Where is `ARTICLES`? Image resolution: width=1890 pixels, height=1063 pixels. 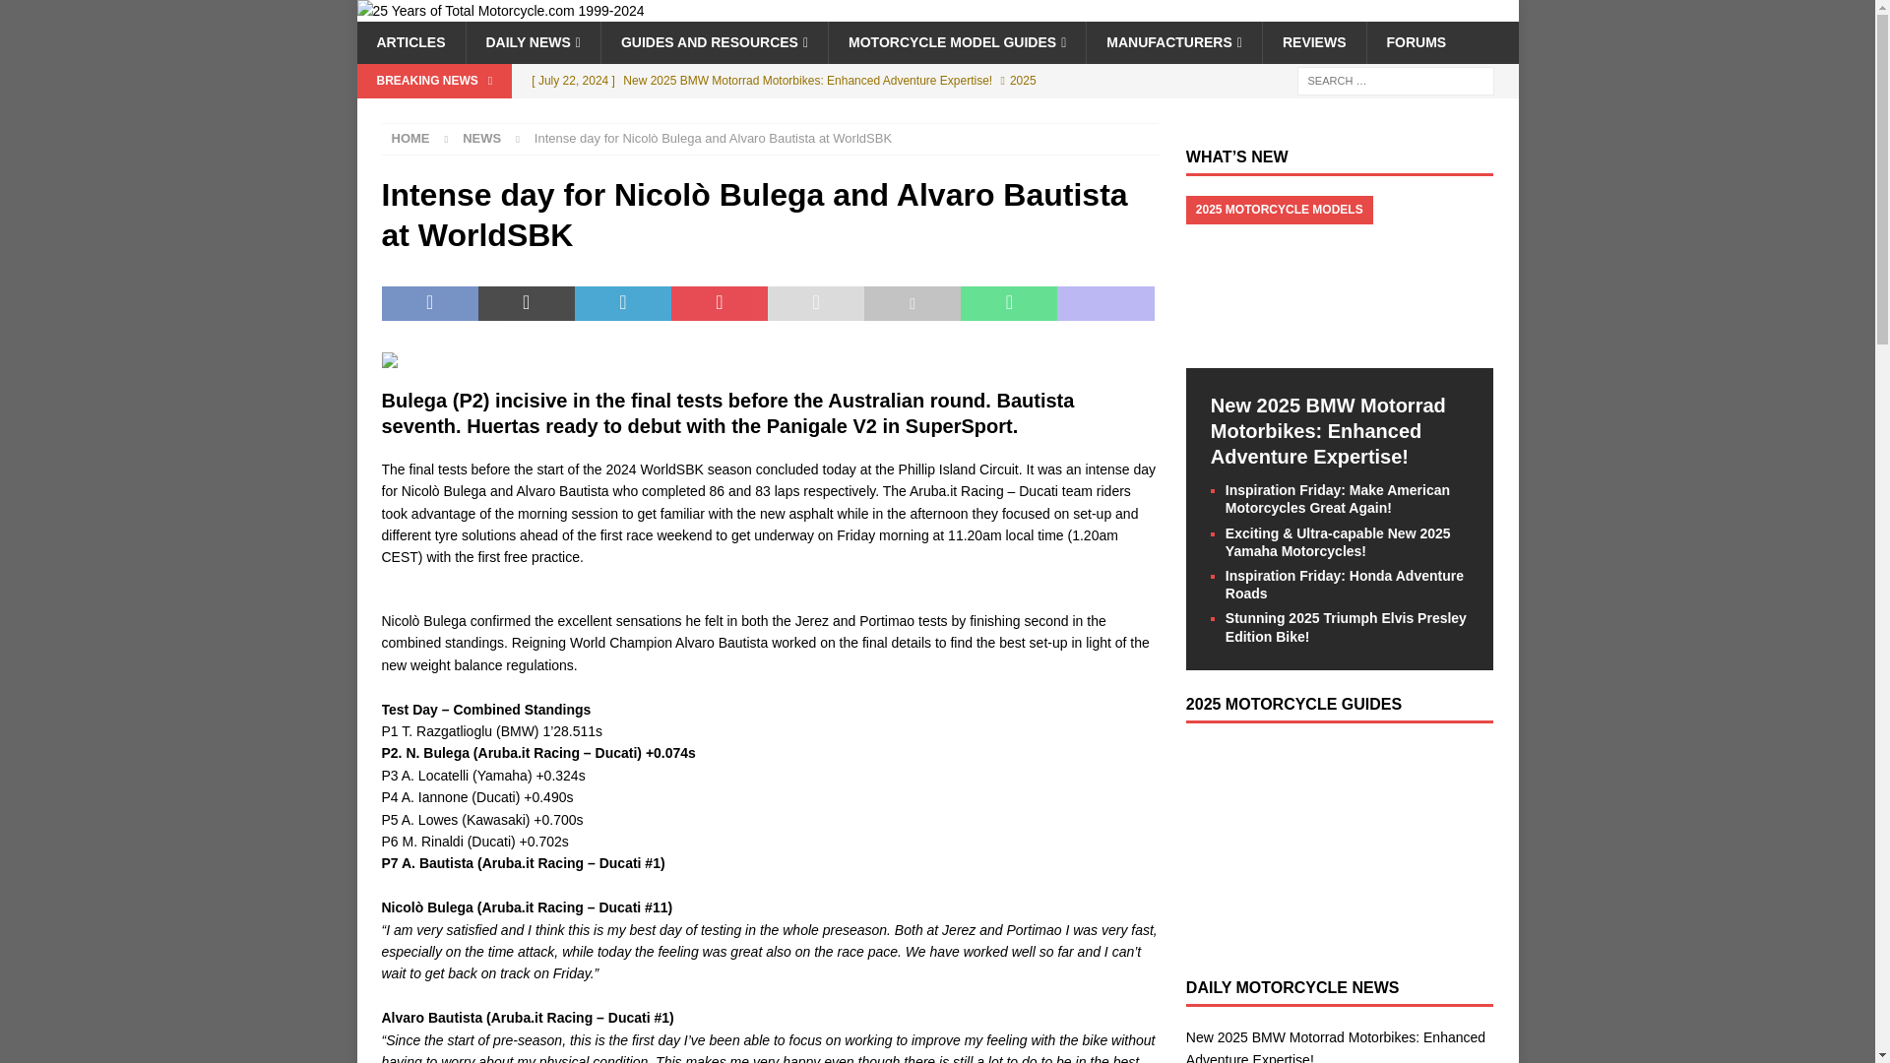 ARTICLES is located at coordinates (410, 41).